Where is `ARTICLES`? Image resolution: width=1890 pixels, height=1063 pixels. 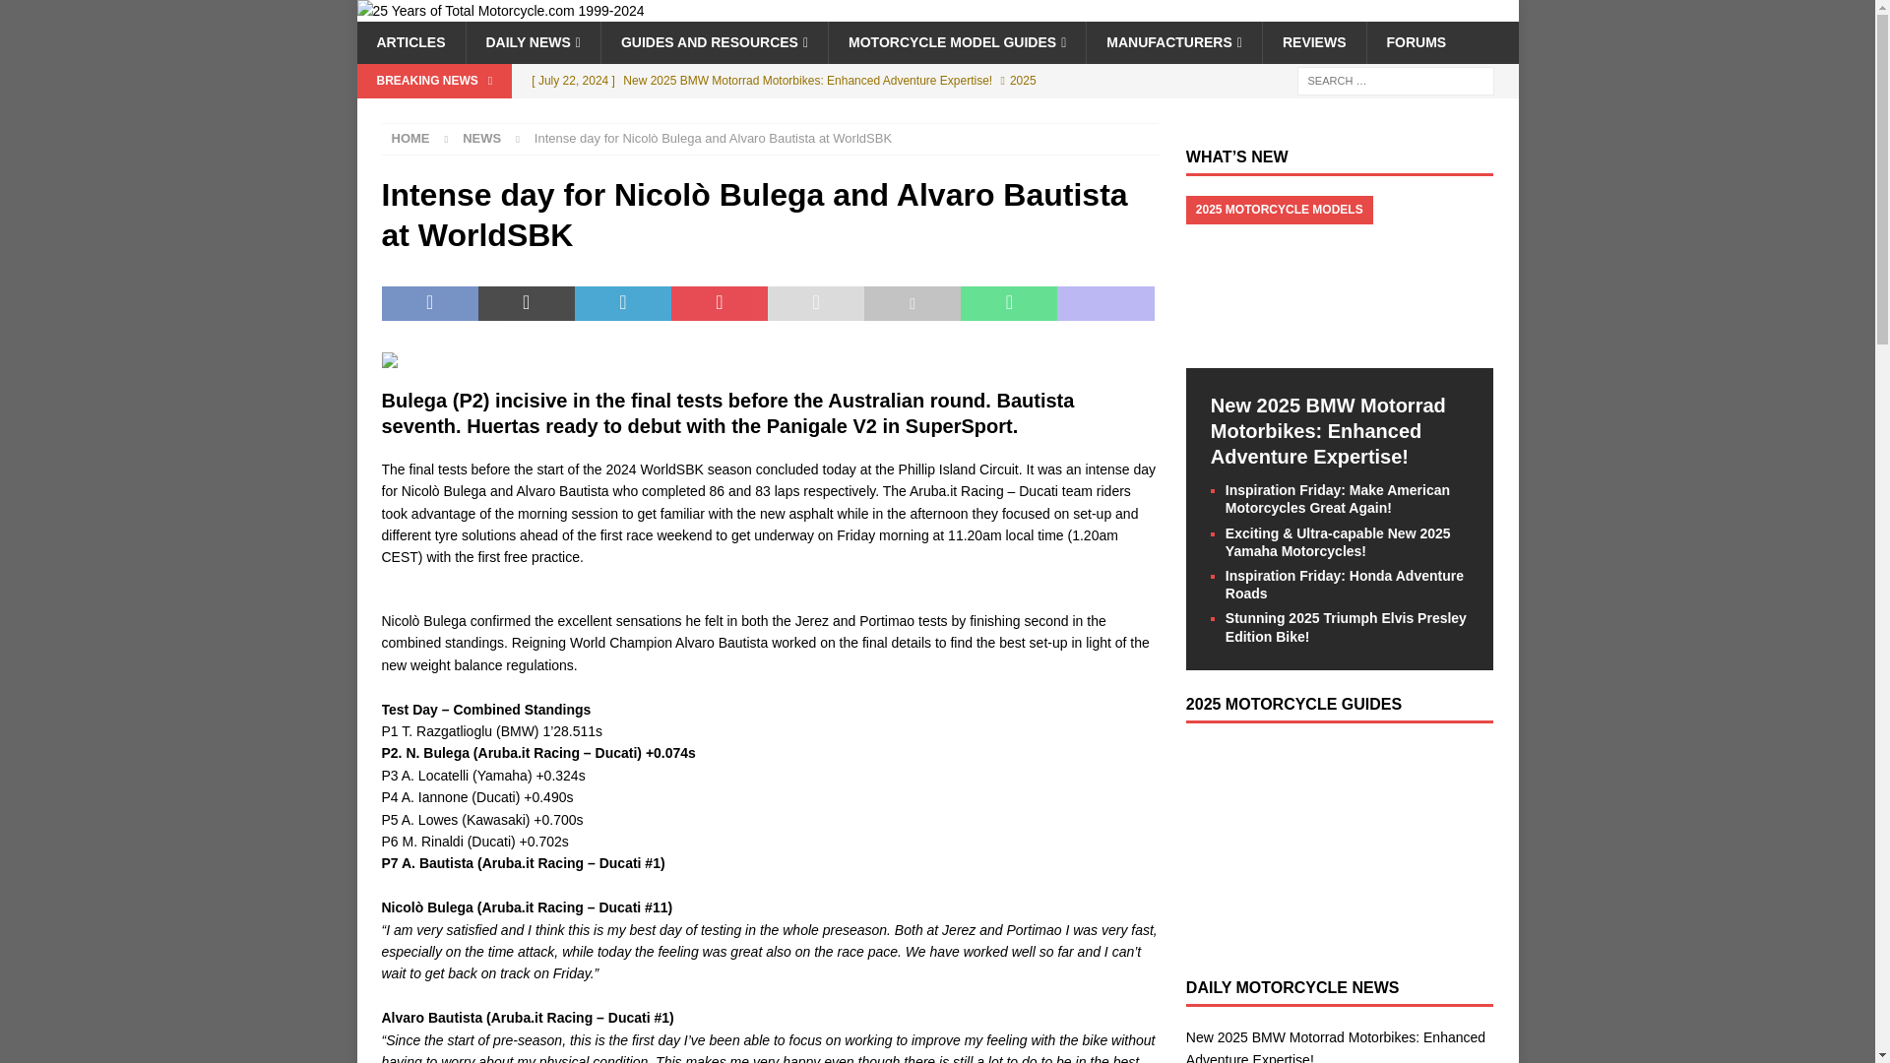 ARTICLES is located at coordinates (410, 41).